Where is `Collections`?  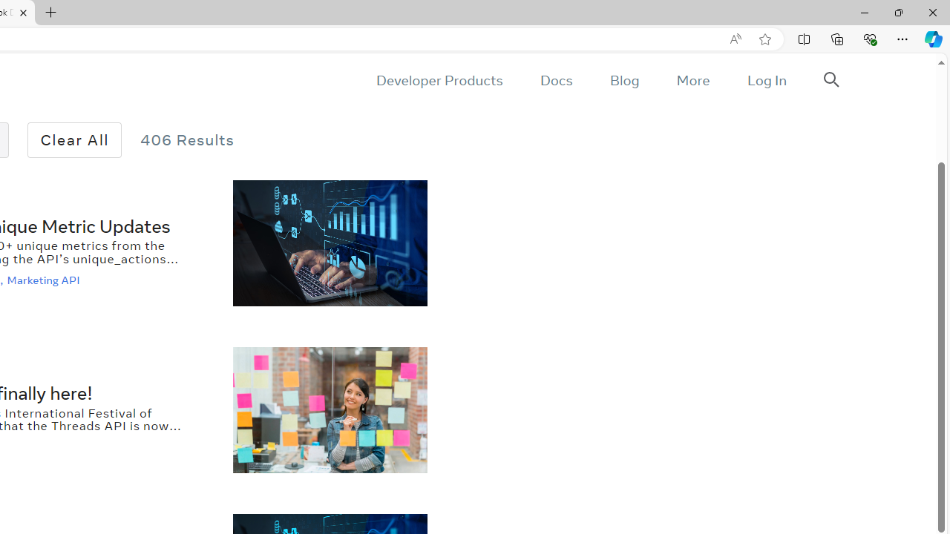
Collections is located at coordinates (837, 39).